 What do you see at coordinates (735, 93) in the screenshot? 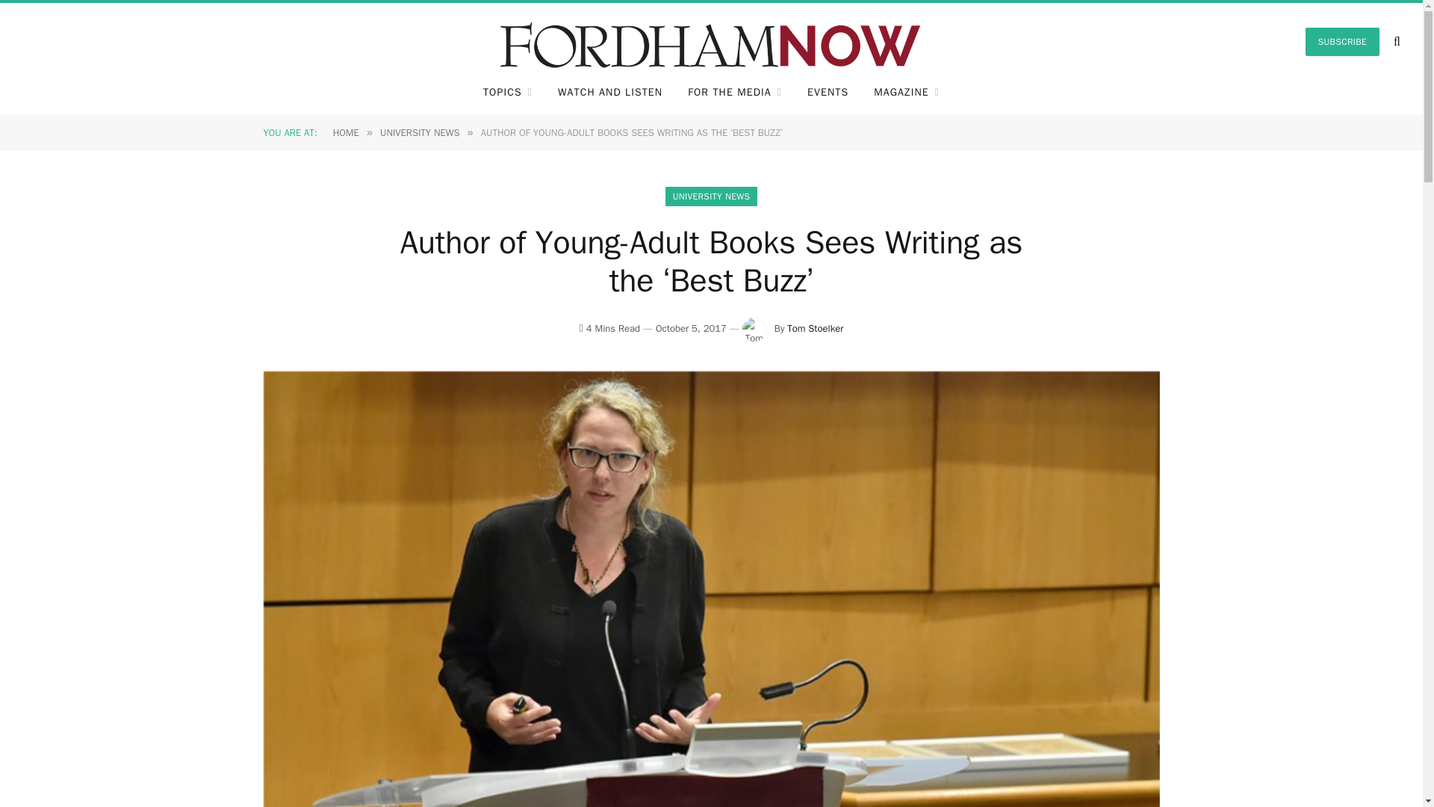
I see `FOR THE MEDIA` at bounding box center [735, 93].